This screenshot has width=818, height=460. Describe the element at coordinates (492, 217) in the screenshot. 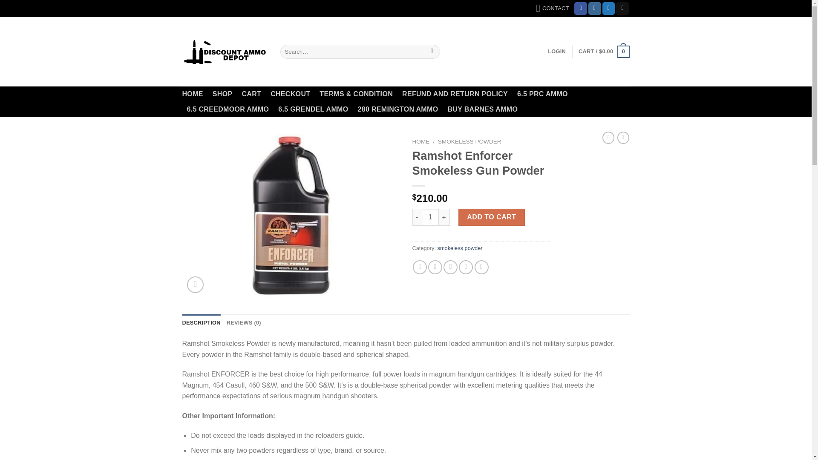

I see `ADD TO CART` at that location.